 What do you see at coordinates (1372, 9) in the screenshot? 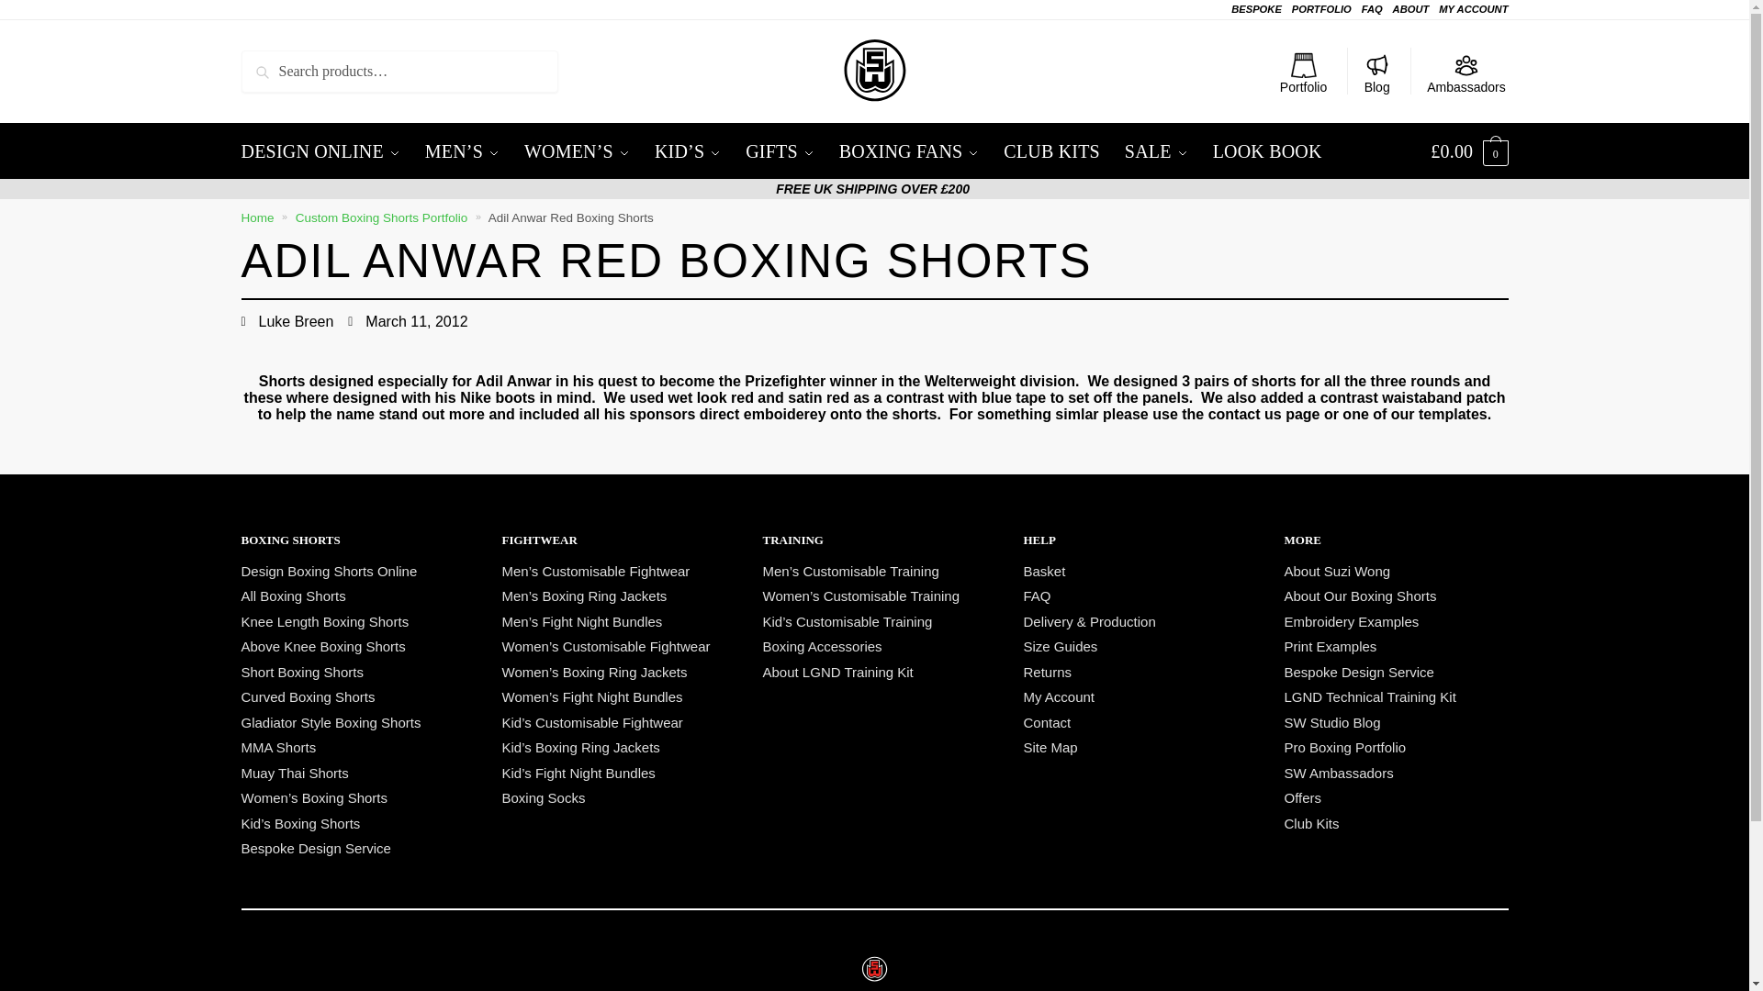
I see `FAQ` at bounding box center [1372, 9].